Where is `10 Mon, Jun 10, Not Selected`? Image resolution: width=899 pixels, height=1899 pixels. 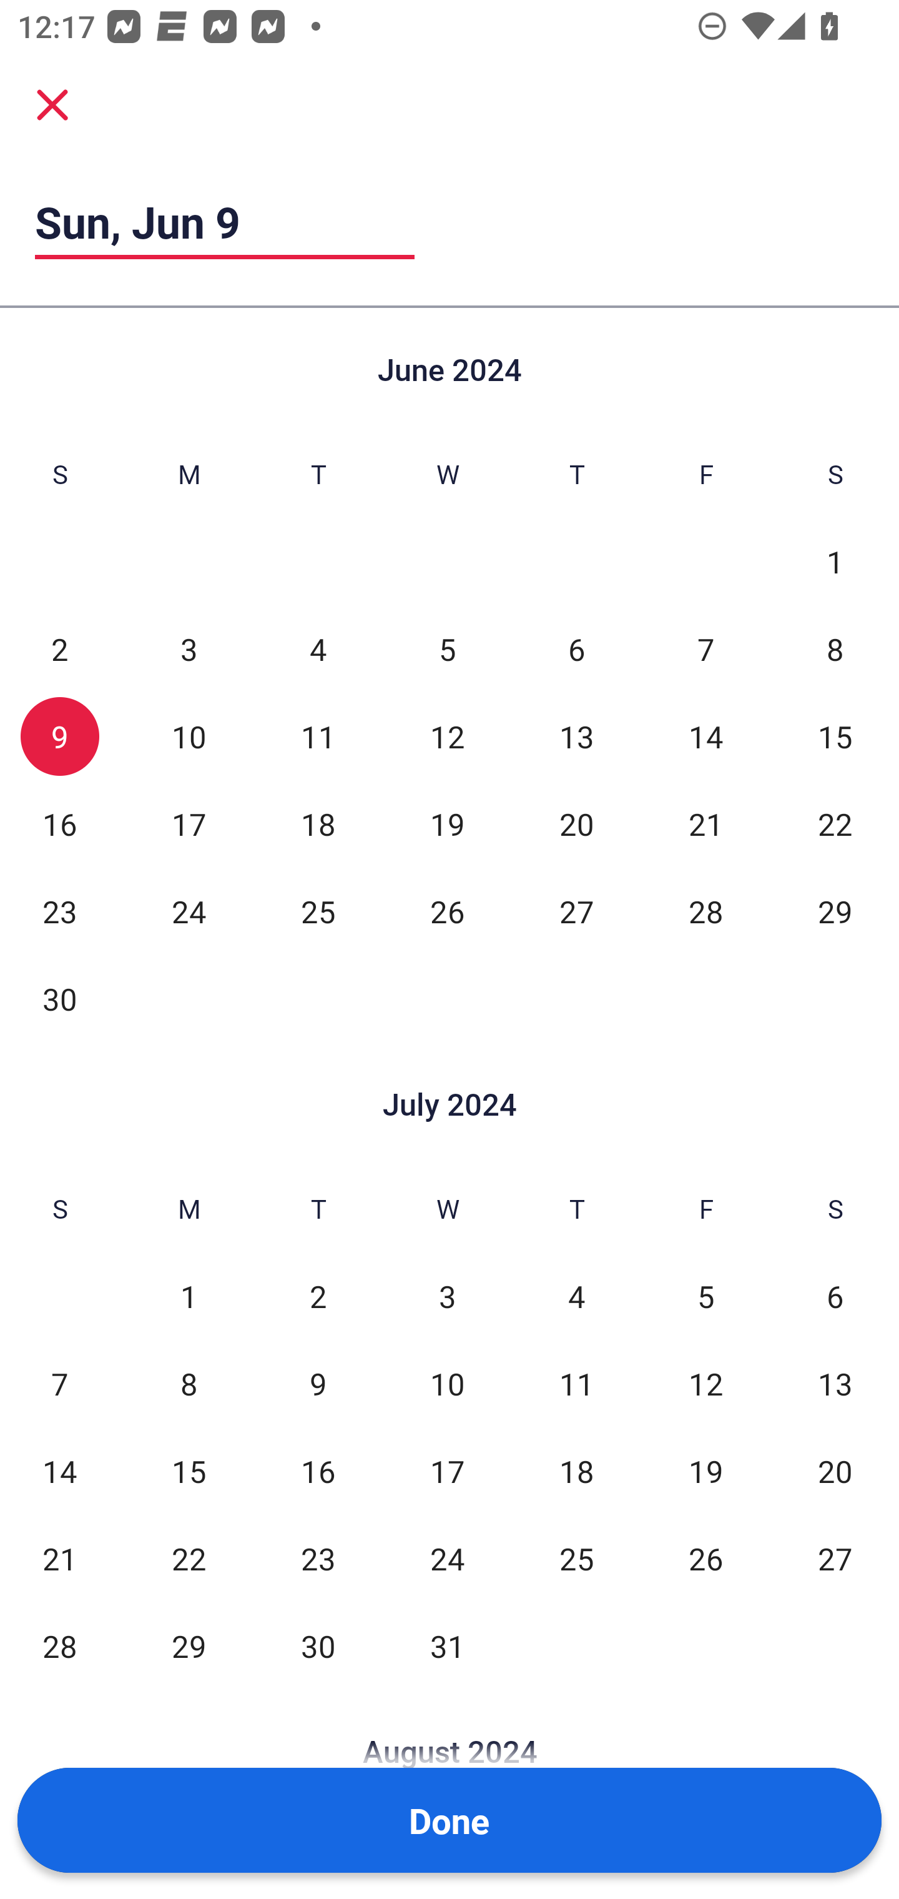 10 Mon, Jun 10, Not Selected is located at coordinates (189, 736).